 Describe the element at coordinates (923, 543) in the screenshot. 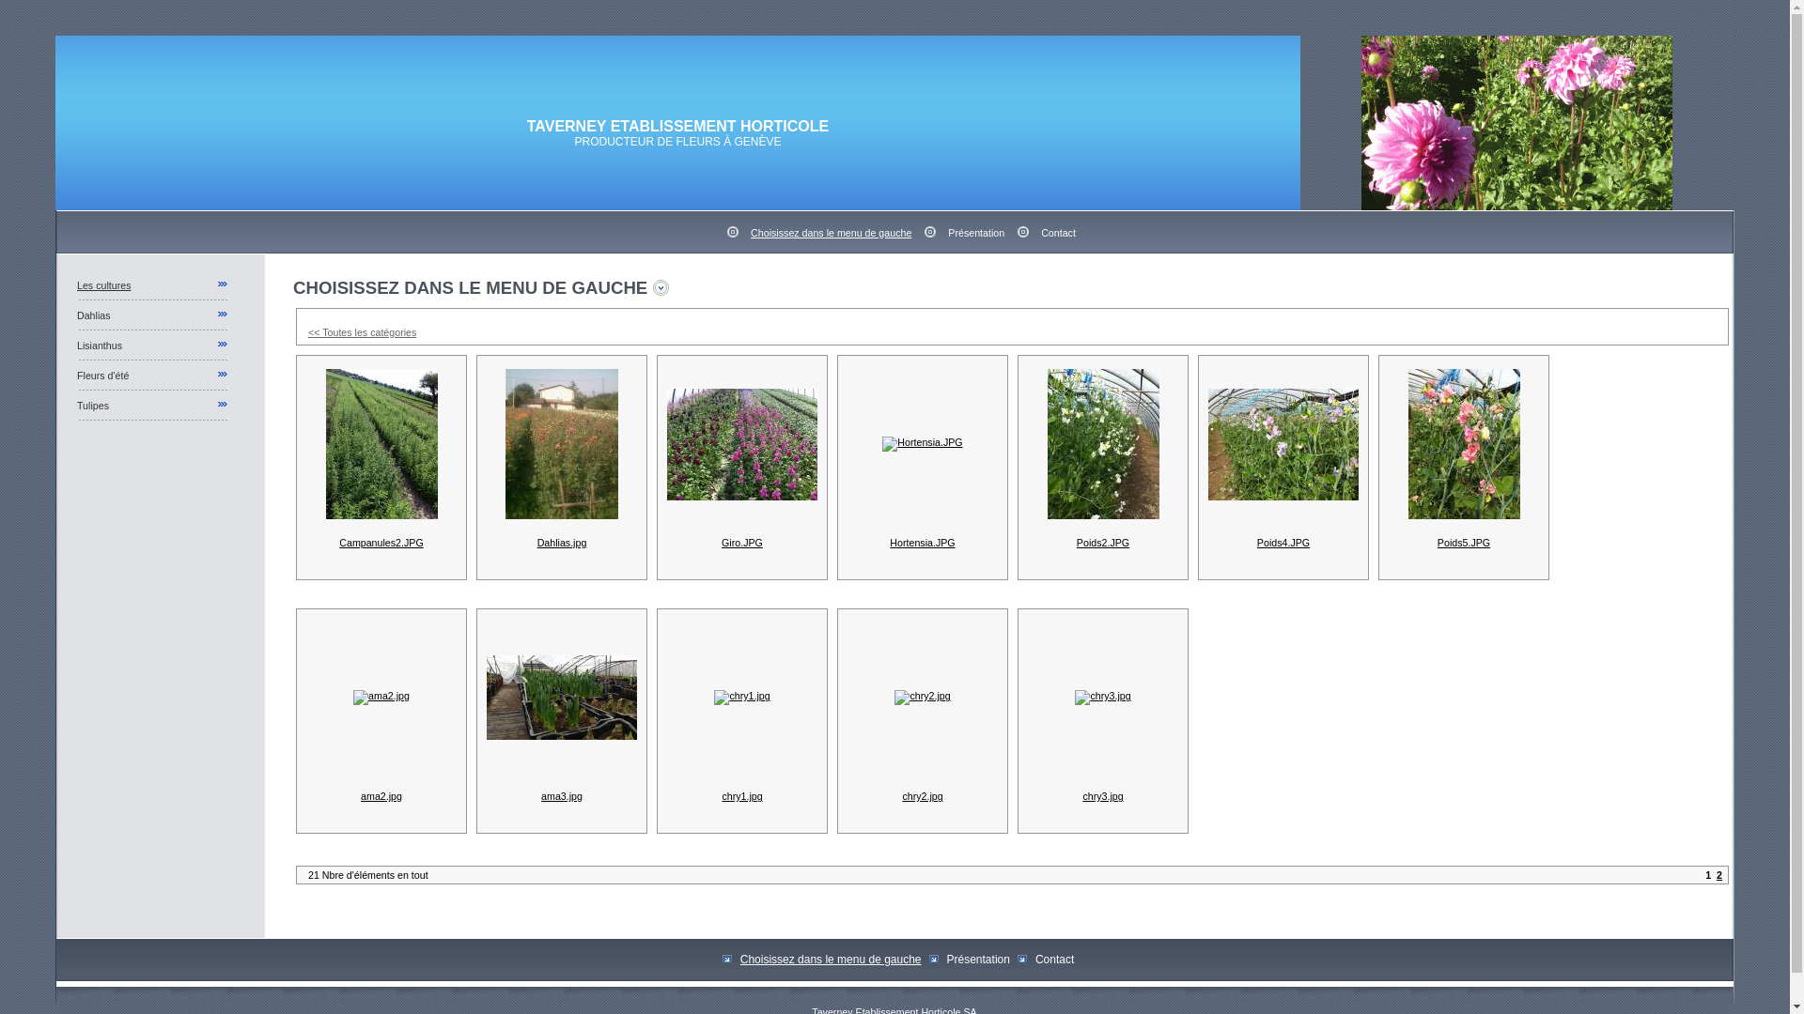

I see `Hortensia.JPG` at that location.